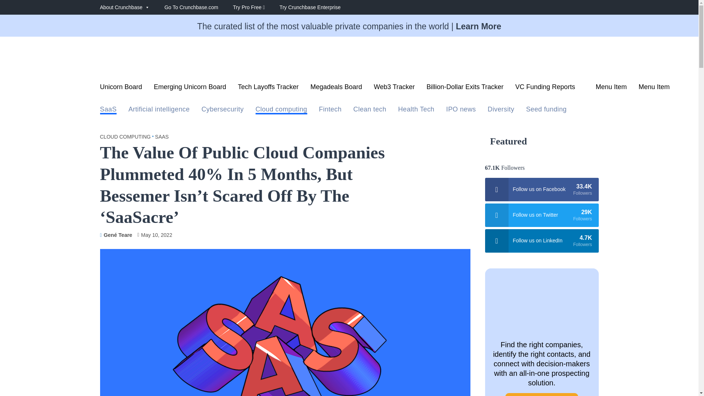 The image size is (704, 396). Describe the element at coordinates (198, 7) in the screenshot. I see `Go To Crunchbase.com` at that location.